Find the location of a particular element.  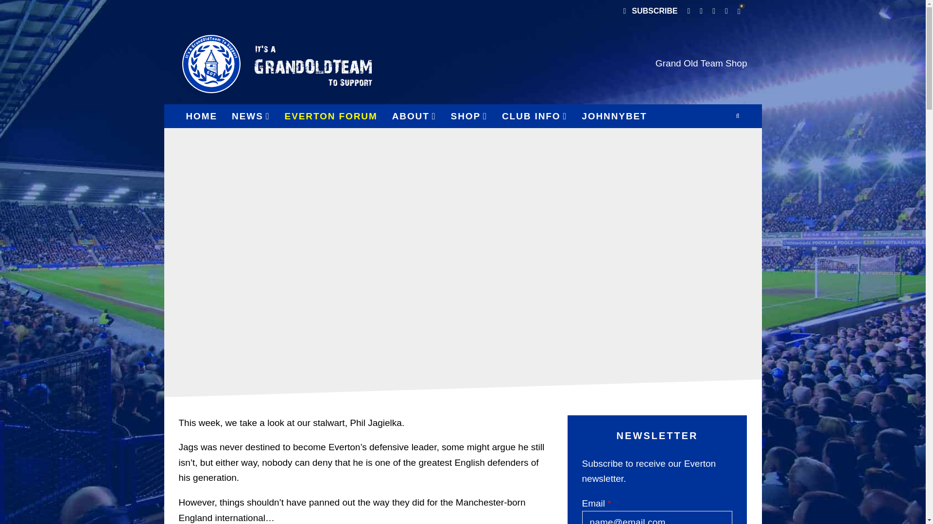

CLUB INFO is located at coordinates (535, 116).